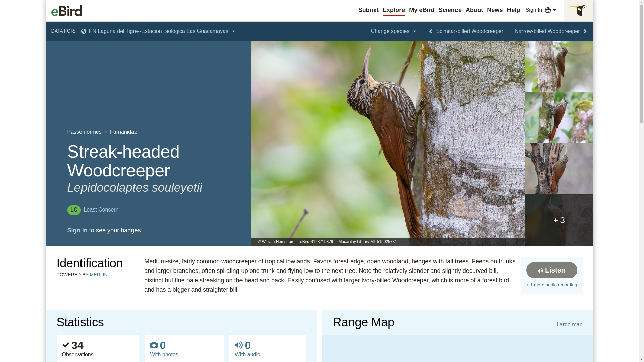 The height and width of the screenshot is (362, 644). I want to click on Science, so click(450, 10).